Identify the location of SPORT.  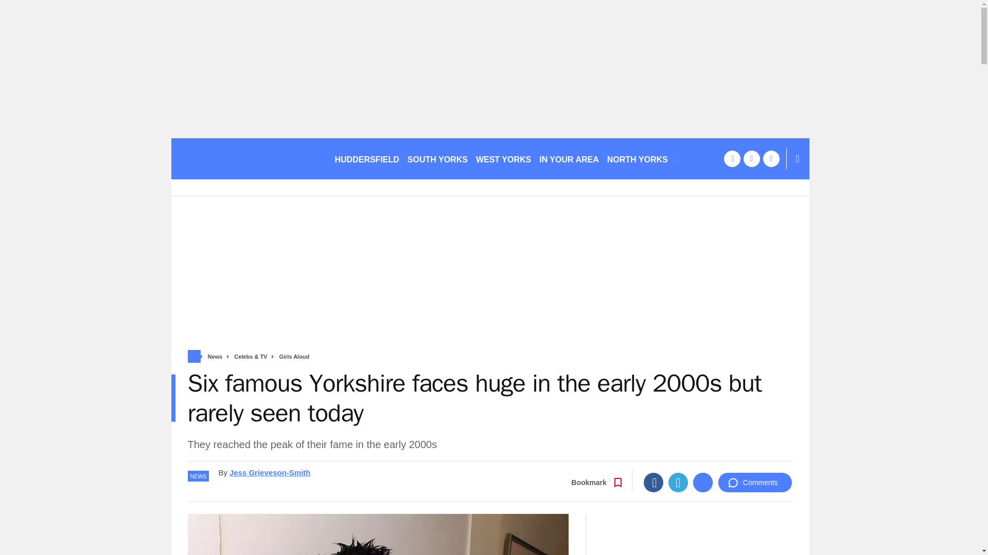
(694, 158).